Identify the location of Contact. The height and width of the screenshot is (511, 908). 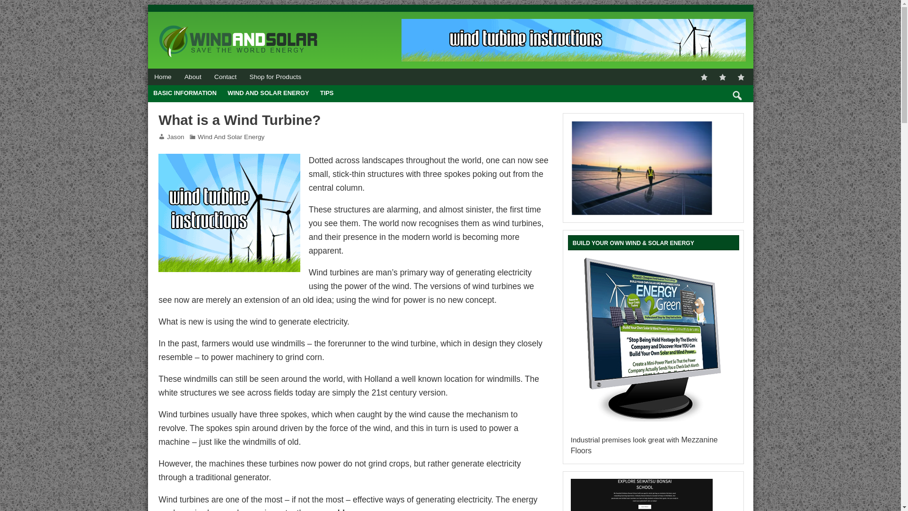
(225, 77).